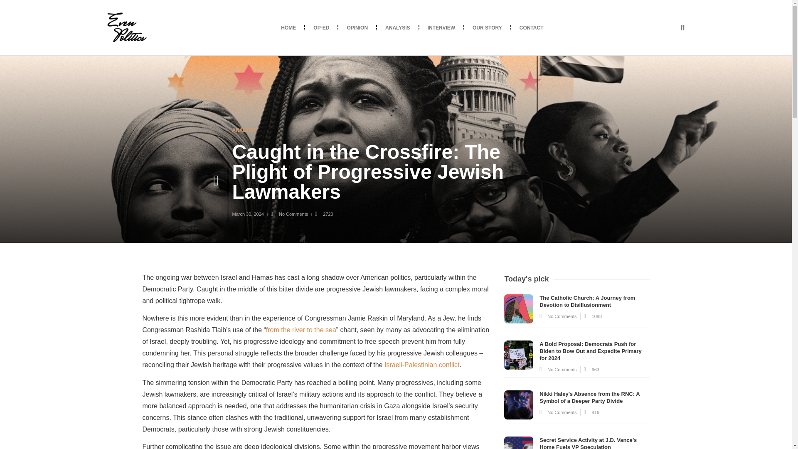 Image resolution: width=798 pixels, height=449 pixels. What do you see at coordinates (289, 214) in the screenshot?
I see `No Comments` at bounding box center [289, 214].